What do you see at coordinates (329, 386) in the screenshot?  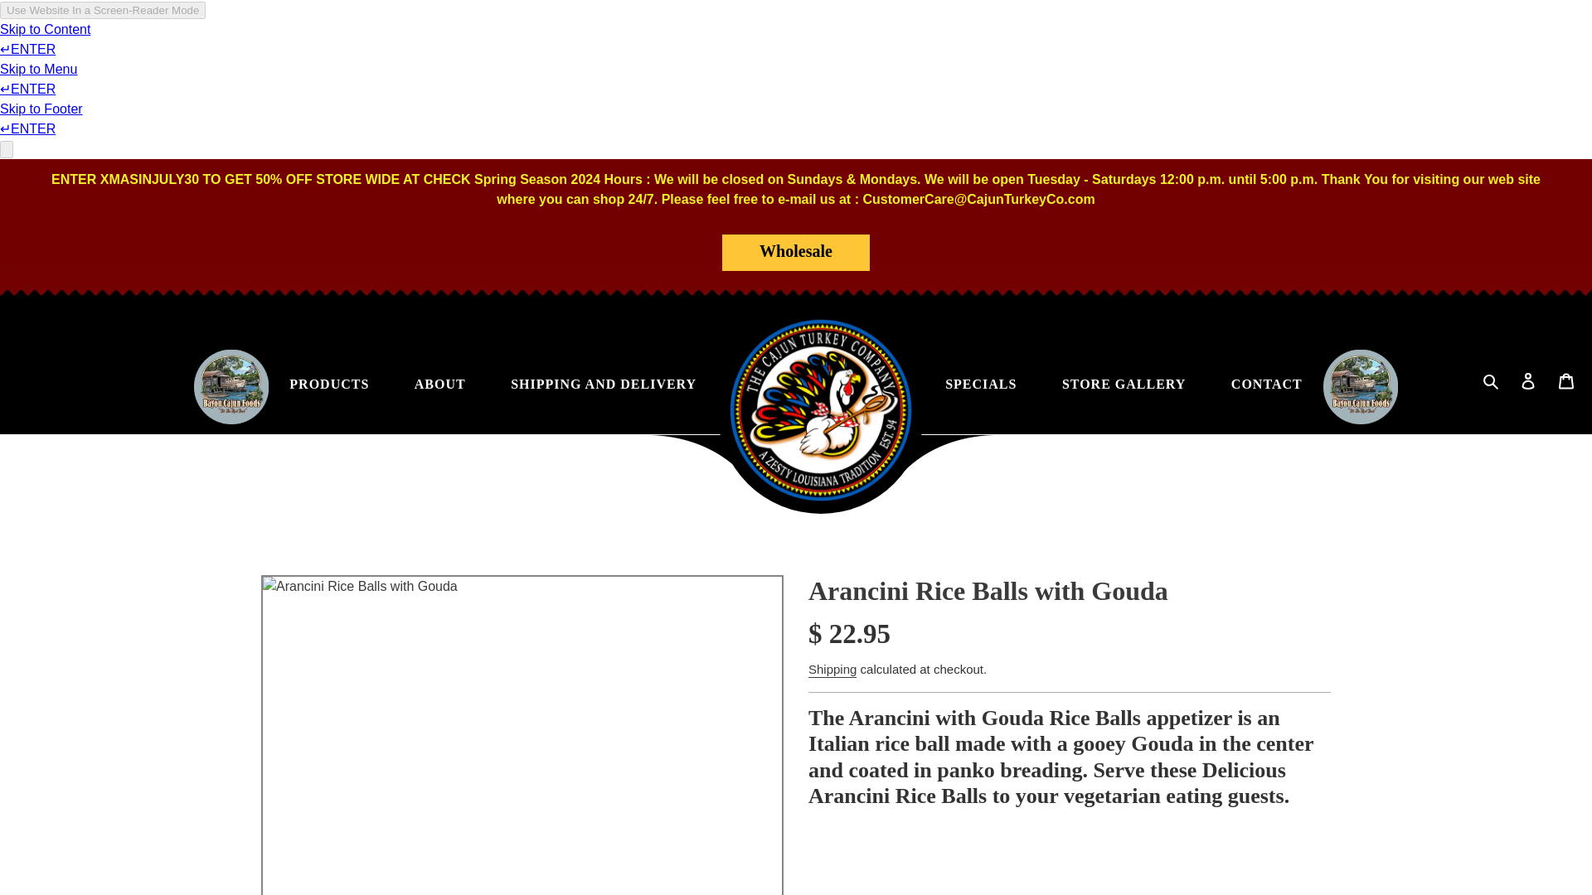 I see `PRODUCTS` at bounding box center [329, 386].